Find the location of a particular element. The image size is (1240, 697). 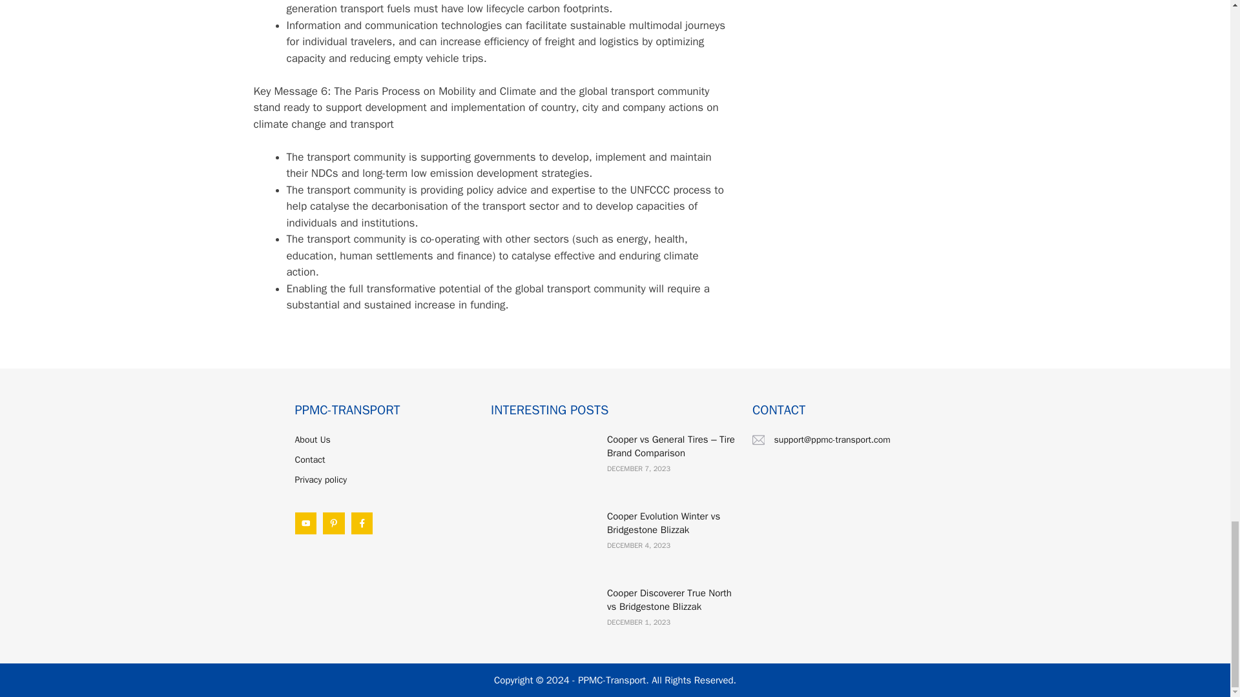

Privacy policy is located at coordinates (320, 480).